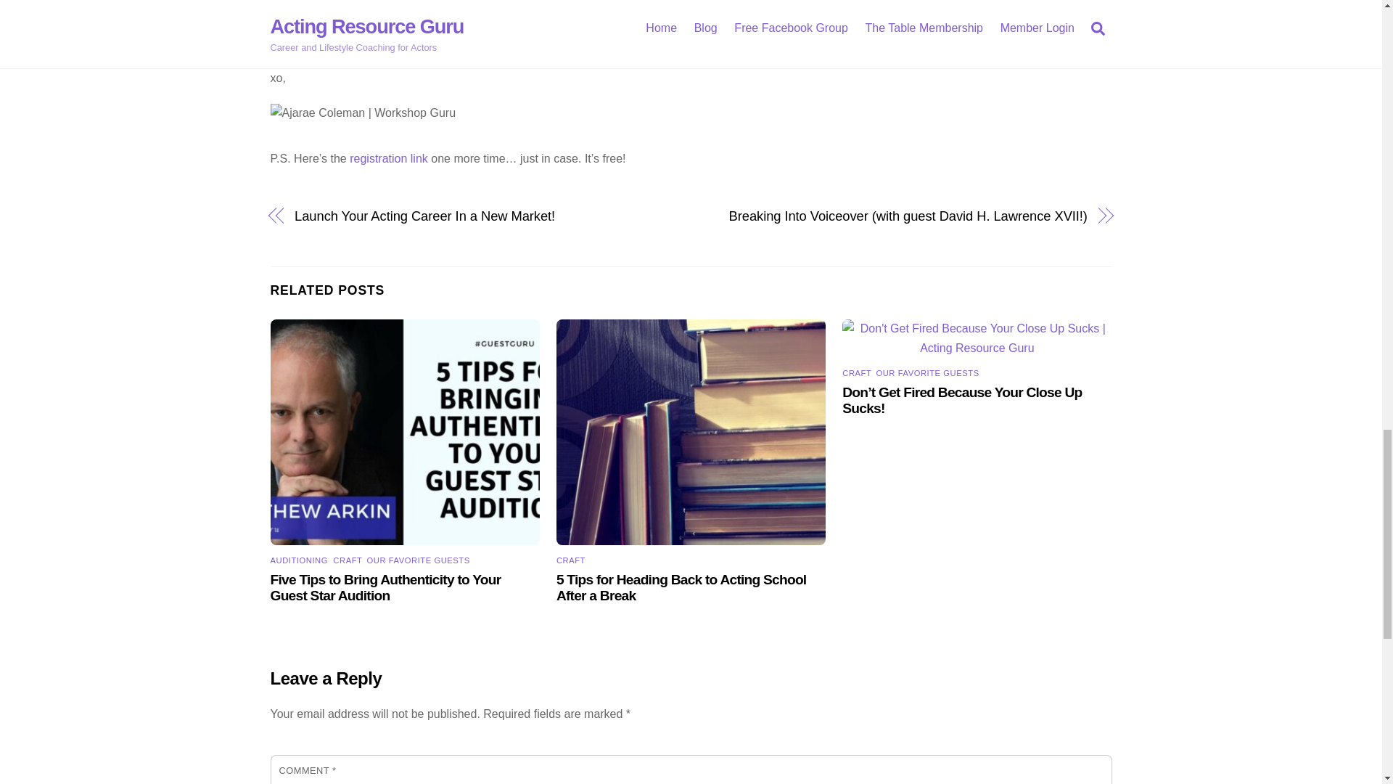 Image resolution: width=1393 pixels, height=784 pixels. I want to click on registration link, so click(388, 158).